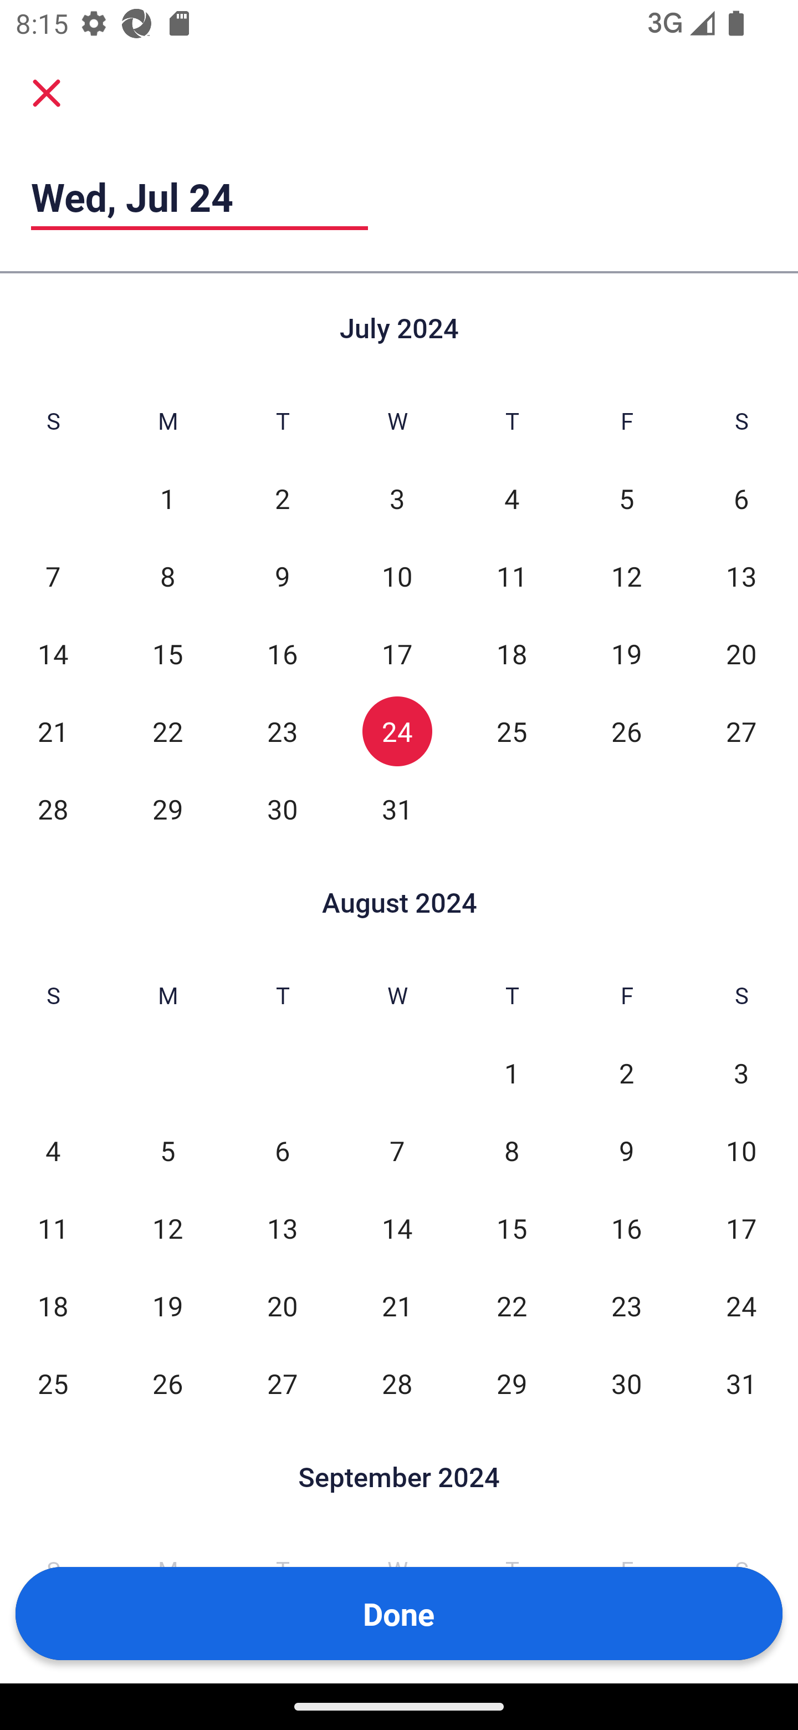 This screenshot has width=798, height=1730. I want to click on 29 Mon, Jul 29, Not Selected, so click(167, 808).